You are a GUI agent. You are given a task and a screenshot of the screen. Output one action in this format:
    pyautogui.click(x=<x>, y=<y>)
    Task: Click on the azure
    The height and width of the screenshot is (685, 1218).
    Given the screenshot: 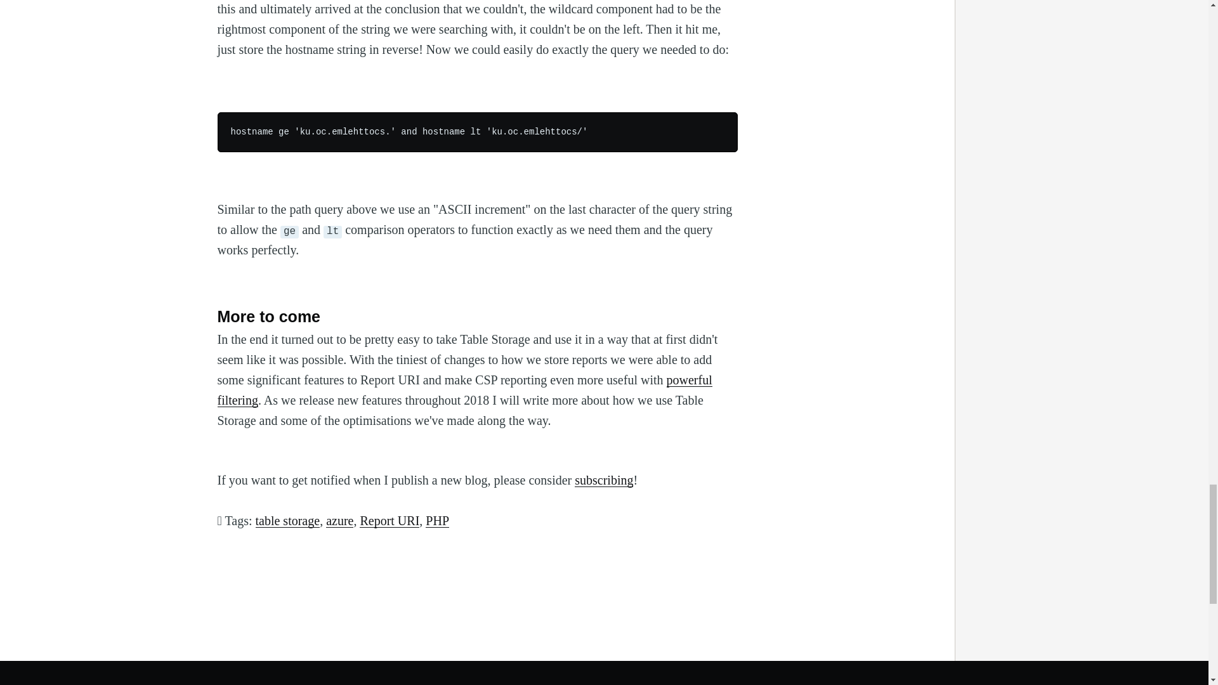 What is the action you would take?
    pyautogui.click(x=339, y=520)
    